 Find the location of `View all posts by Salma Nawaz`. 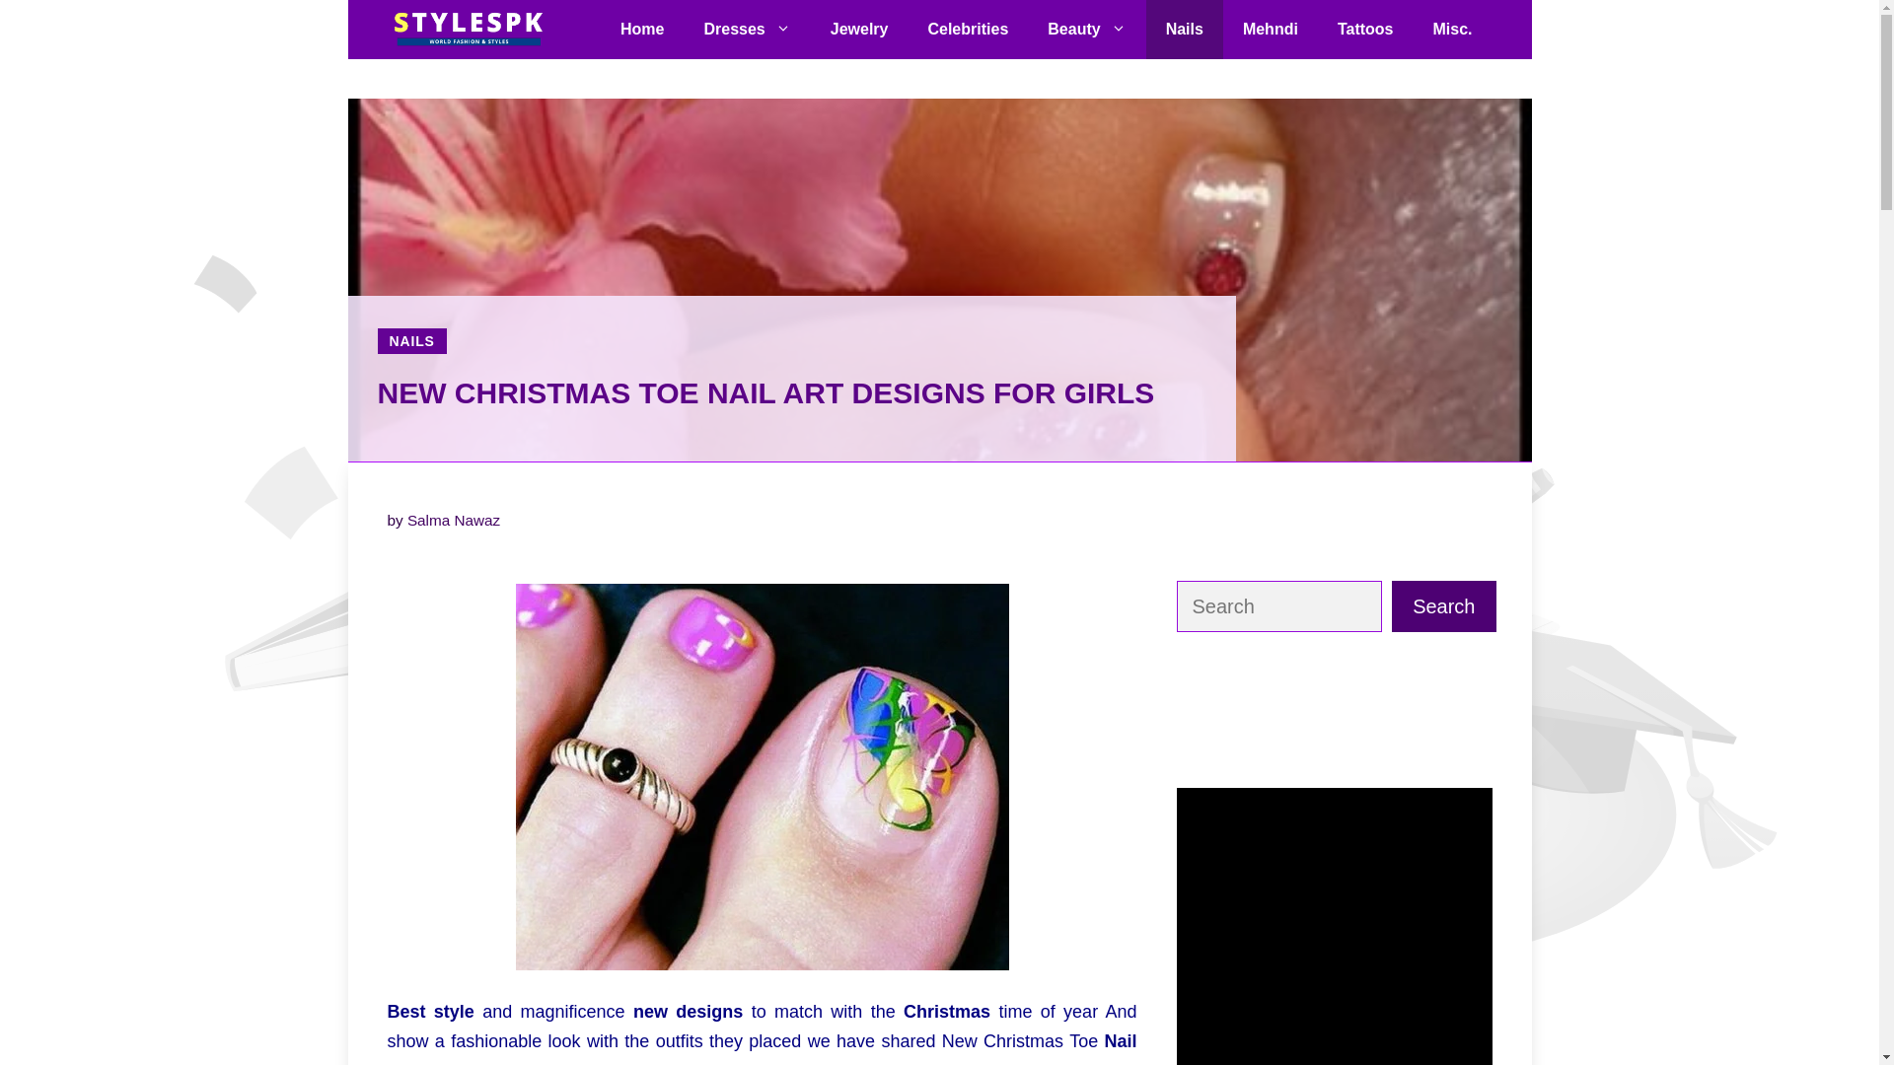

View all posts by Salma Nawaz is located at coordinates (453, 520).